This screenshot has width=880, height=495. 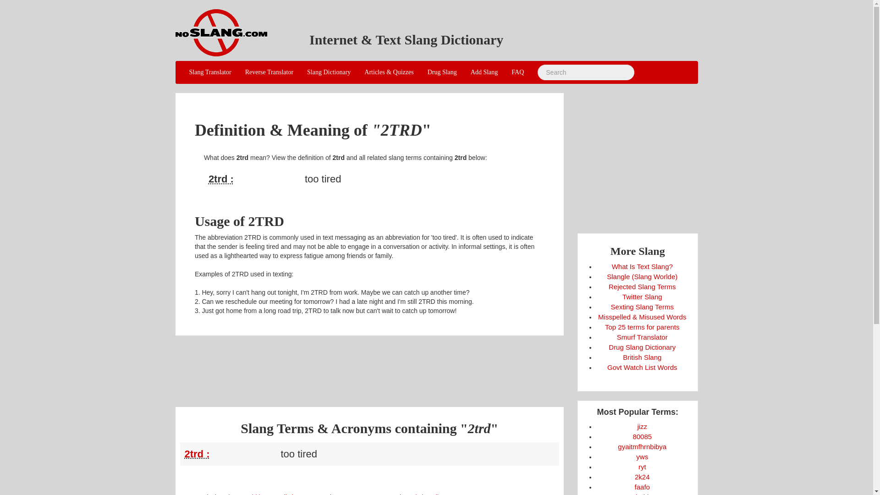 I want to click on Boobs, so click(x=642, y=436).